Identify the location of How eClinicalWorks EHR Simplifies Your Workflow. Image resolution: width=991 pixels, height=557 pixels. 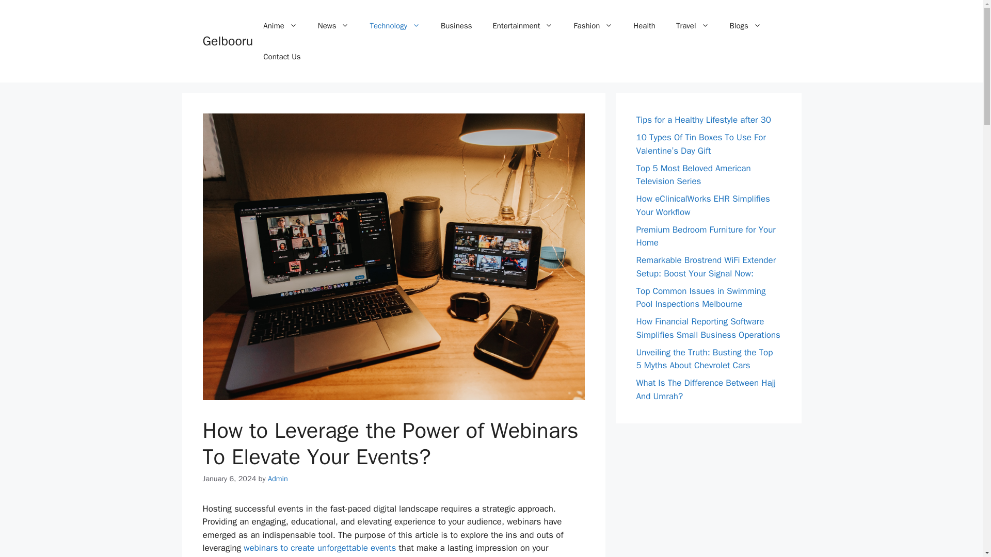
(703, 205).